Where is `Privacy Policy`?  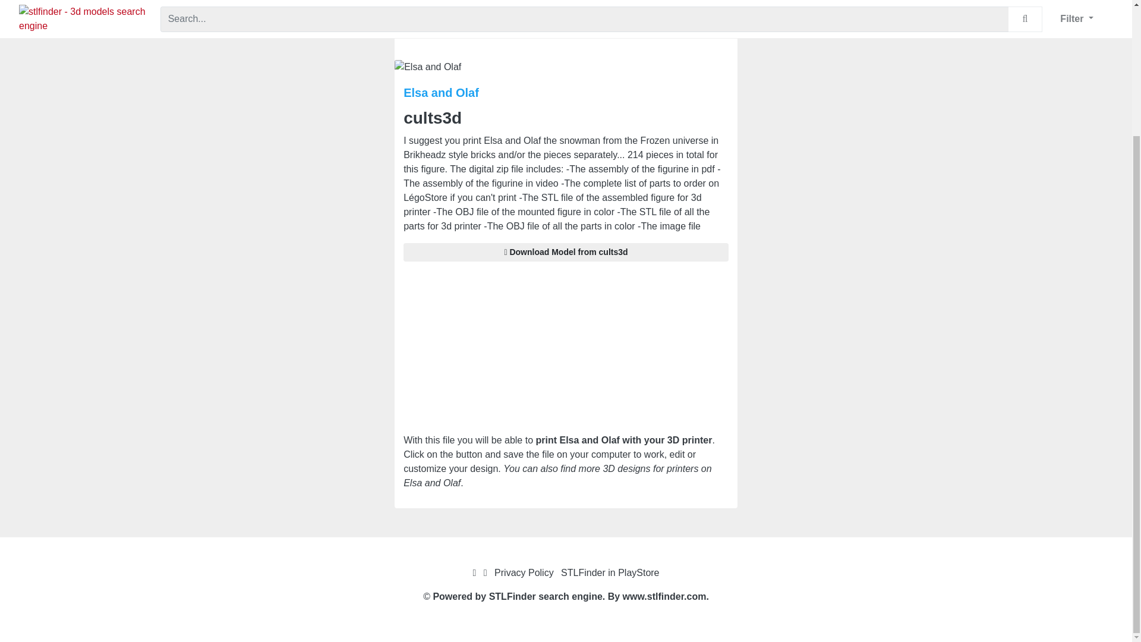
Privacy Policy is located at coordinates (524, 572).